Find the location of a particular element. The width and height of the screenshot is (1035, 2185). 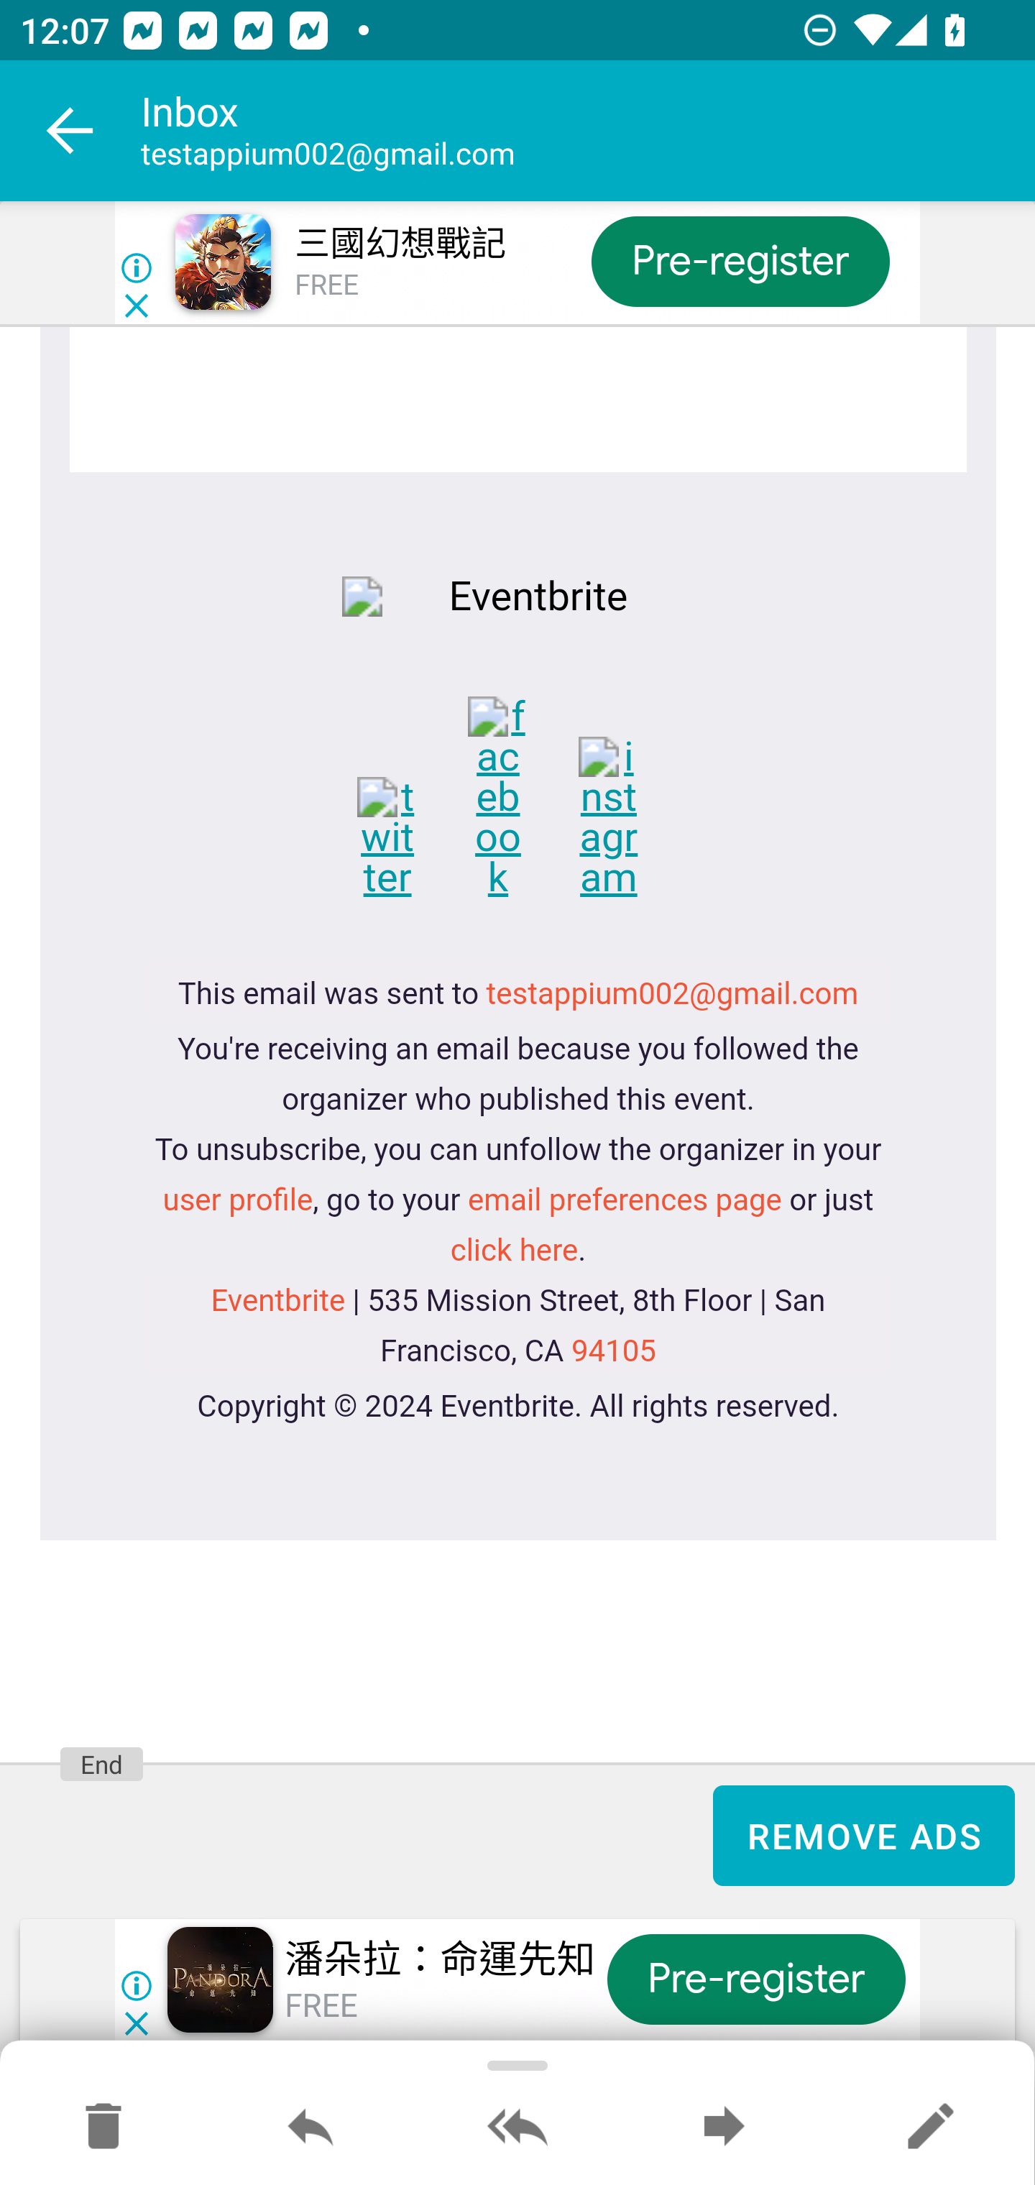

email preferences page is located at coordinates (625, 1200).